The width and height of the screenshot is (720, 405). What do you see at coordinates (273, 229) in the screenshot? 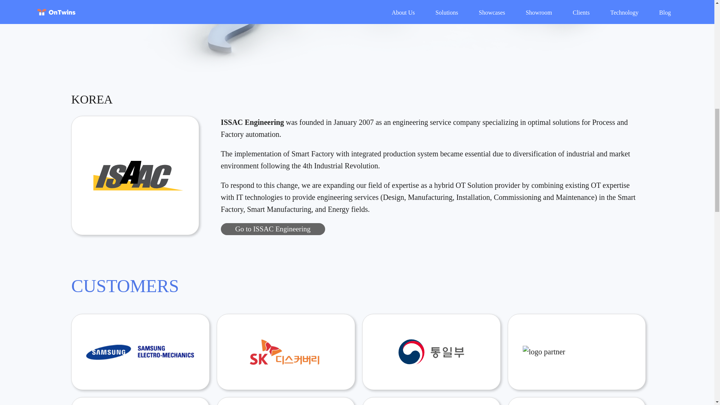
I see `Go to ISSAC Engineering` at bounding box center [273, 229].